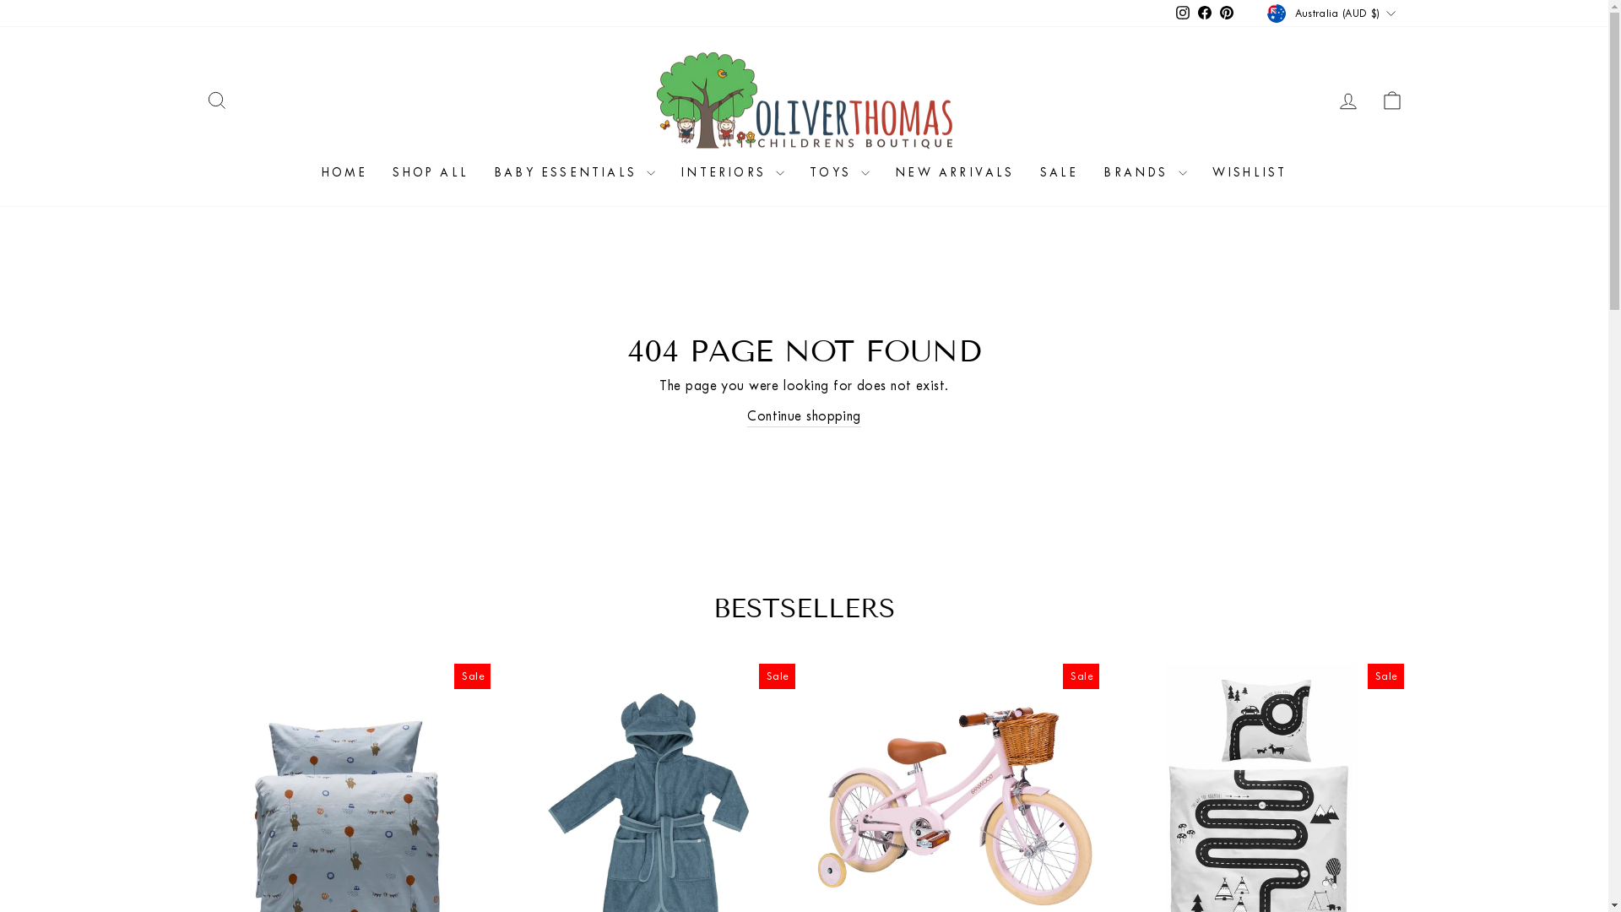 The width and height of the screenshot is (1621, 912). What do you see at coordinates (1347, 101) in the screenshot?
I see `ACCOUNT
LOG IN` at bounding box center [1347, 101].